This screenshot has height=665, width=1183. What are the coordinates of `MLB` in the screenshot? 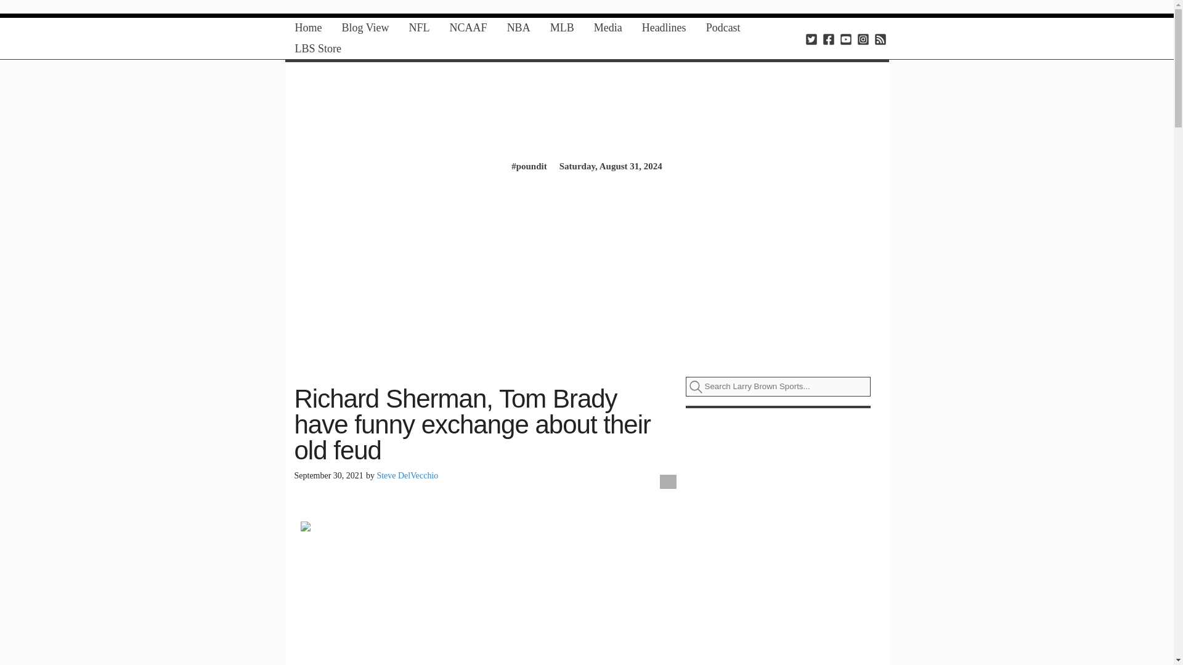 It's located at (562, 28).